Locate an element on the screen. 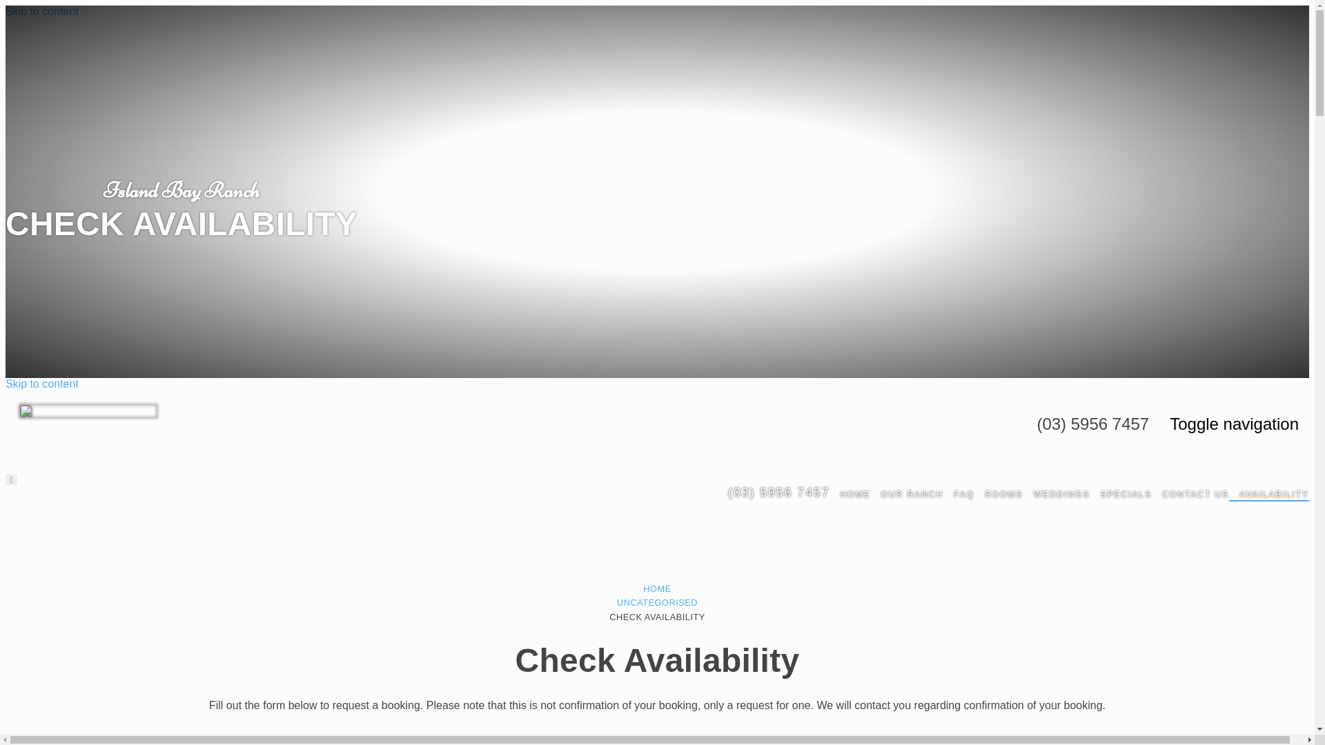 The width and height of the screenshot is (1325, 745). HOME is located at coordinates (850, 501).